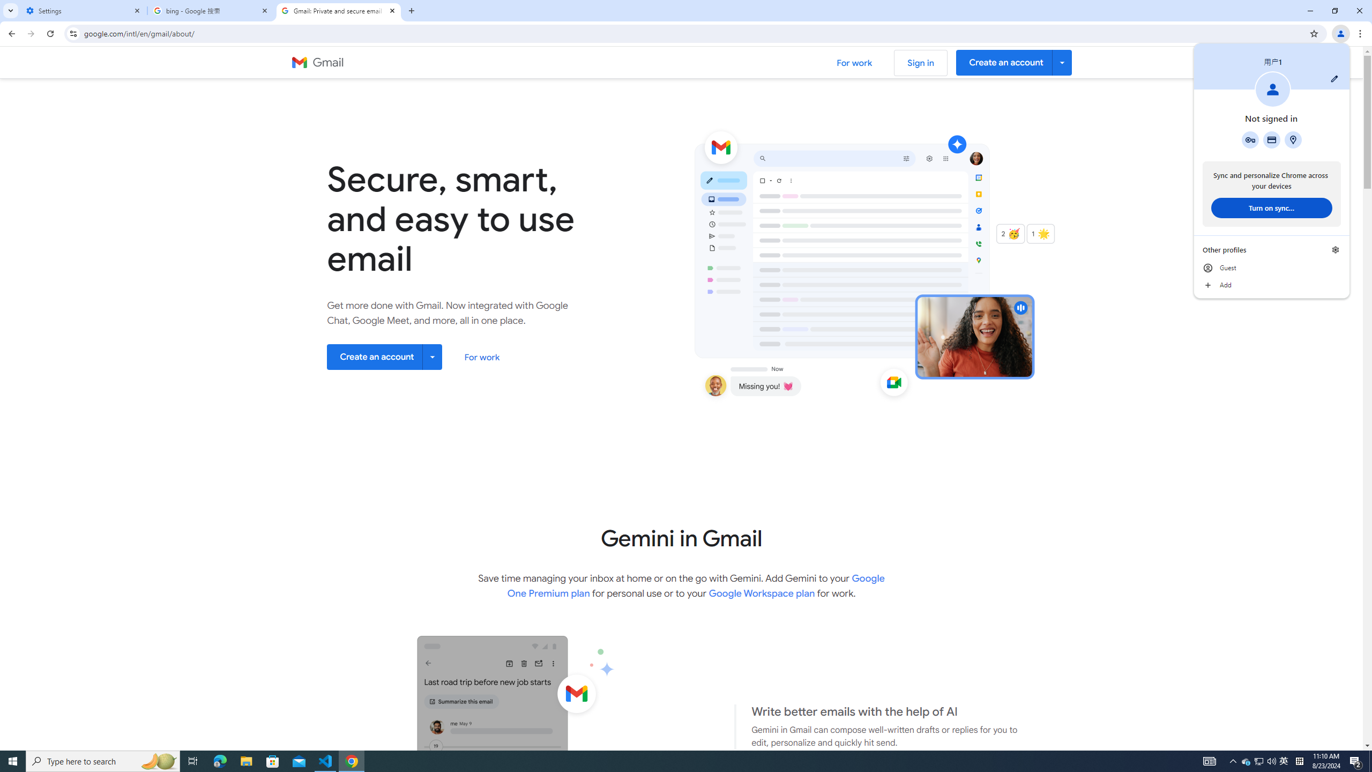  What do you see at coordinates (193, 761) in the screenshot?
I see `Task View` at bounding box center [193, 761].